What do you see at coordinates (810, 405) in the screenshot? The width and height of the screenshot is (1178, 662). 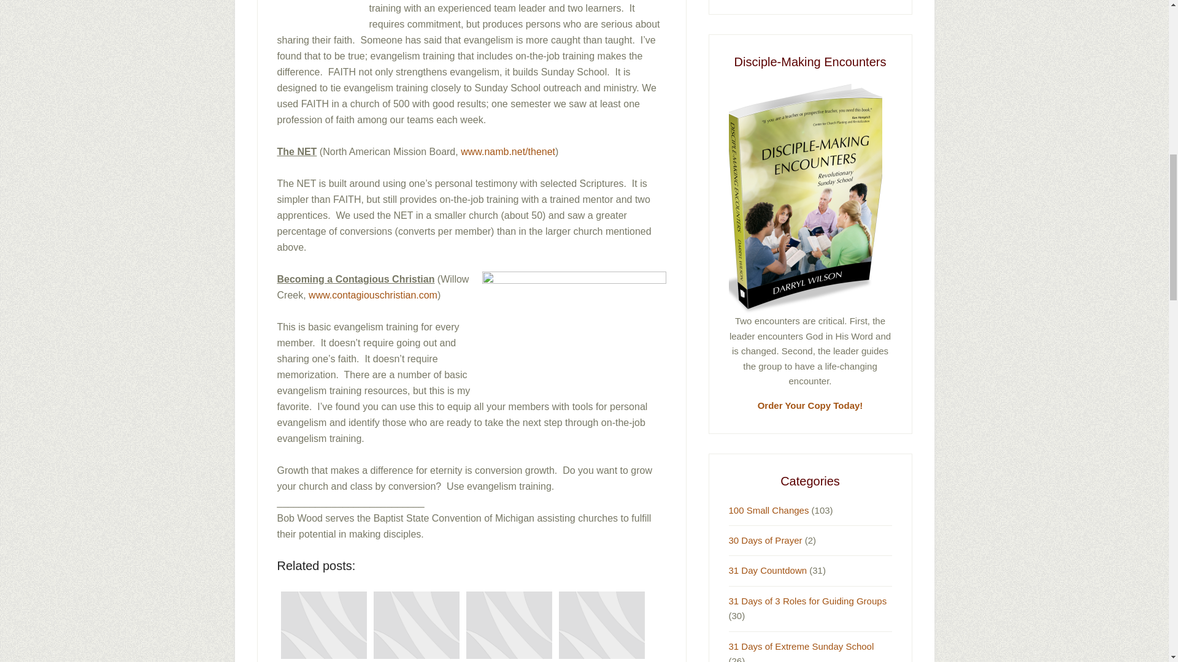 I see `Order Your Copy Today!` at bounding box center [810, 405].